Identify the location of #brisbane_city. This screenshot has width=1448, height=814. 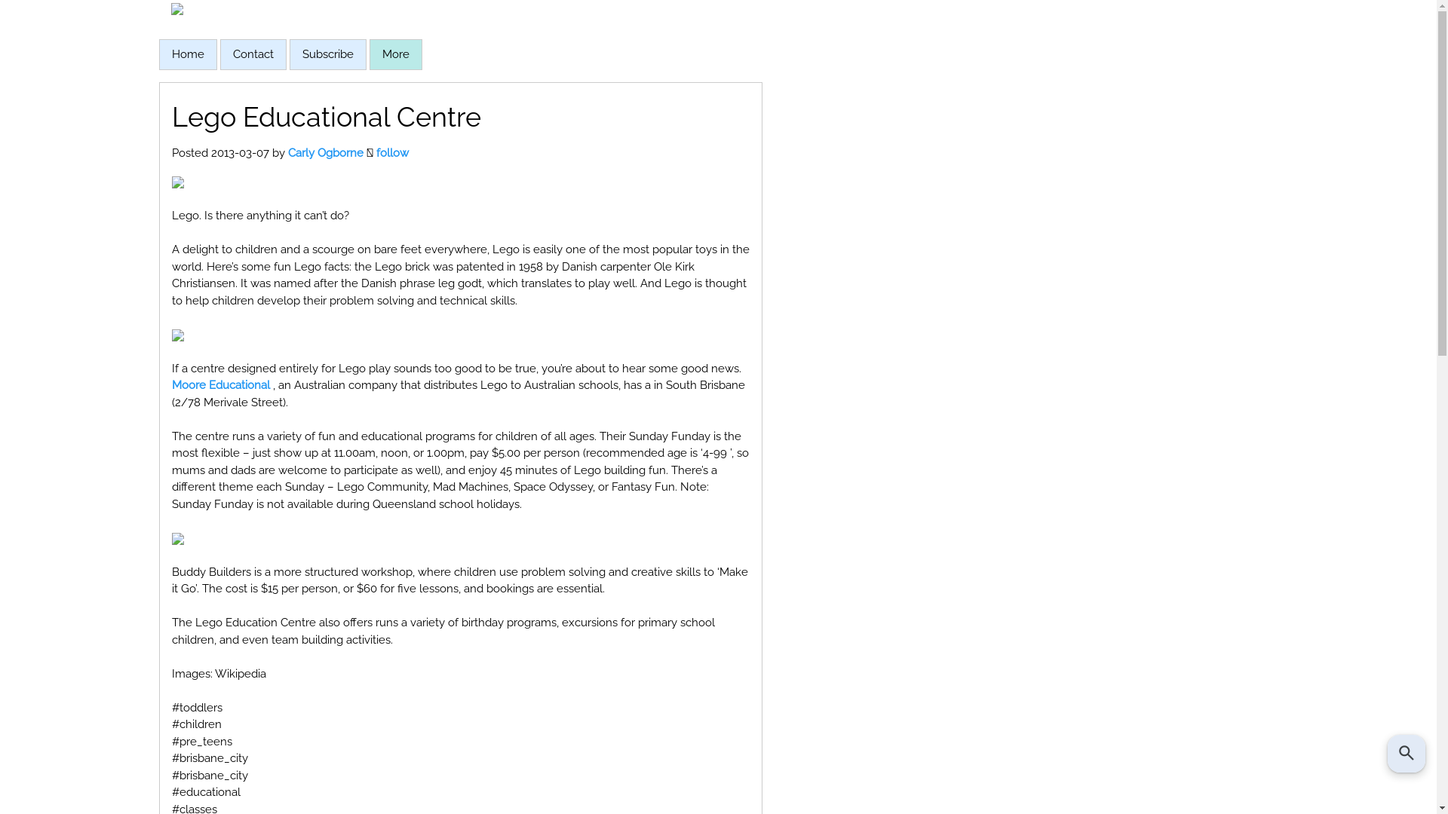
(210, 758).